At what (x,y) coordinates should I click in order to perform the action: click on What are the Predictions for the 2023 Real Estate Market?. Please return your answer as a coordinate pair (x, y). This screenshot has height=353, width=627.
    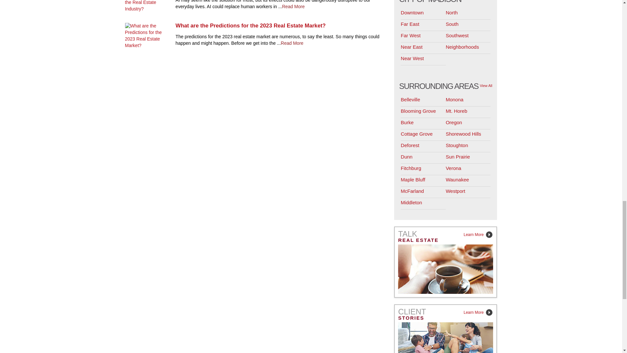
    Looking at the image, I should click on (280, 25).